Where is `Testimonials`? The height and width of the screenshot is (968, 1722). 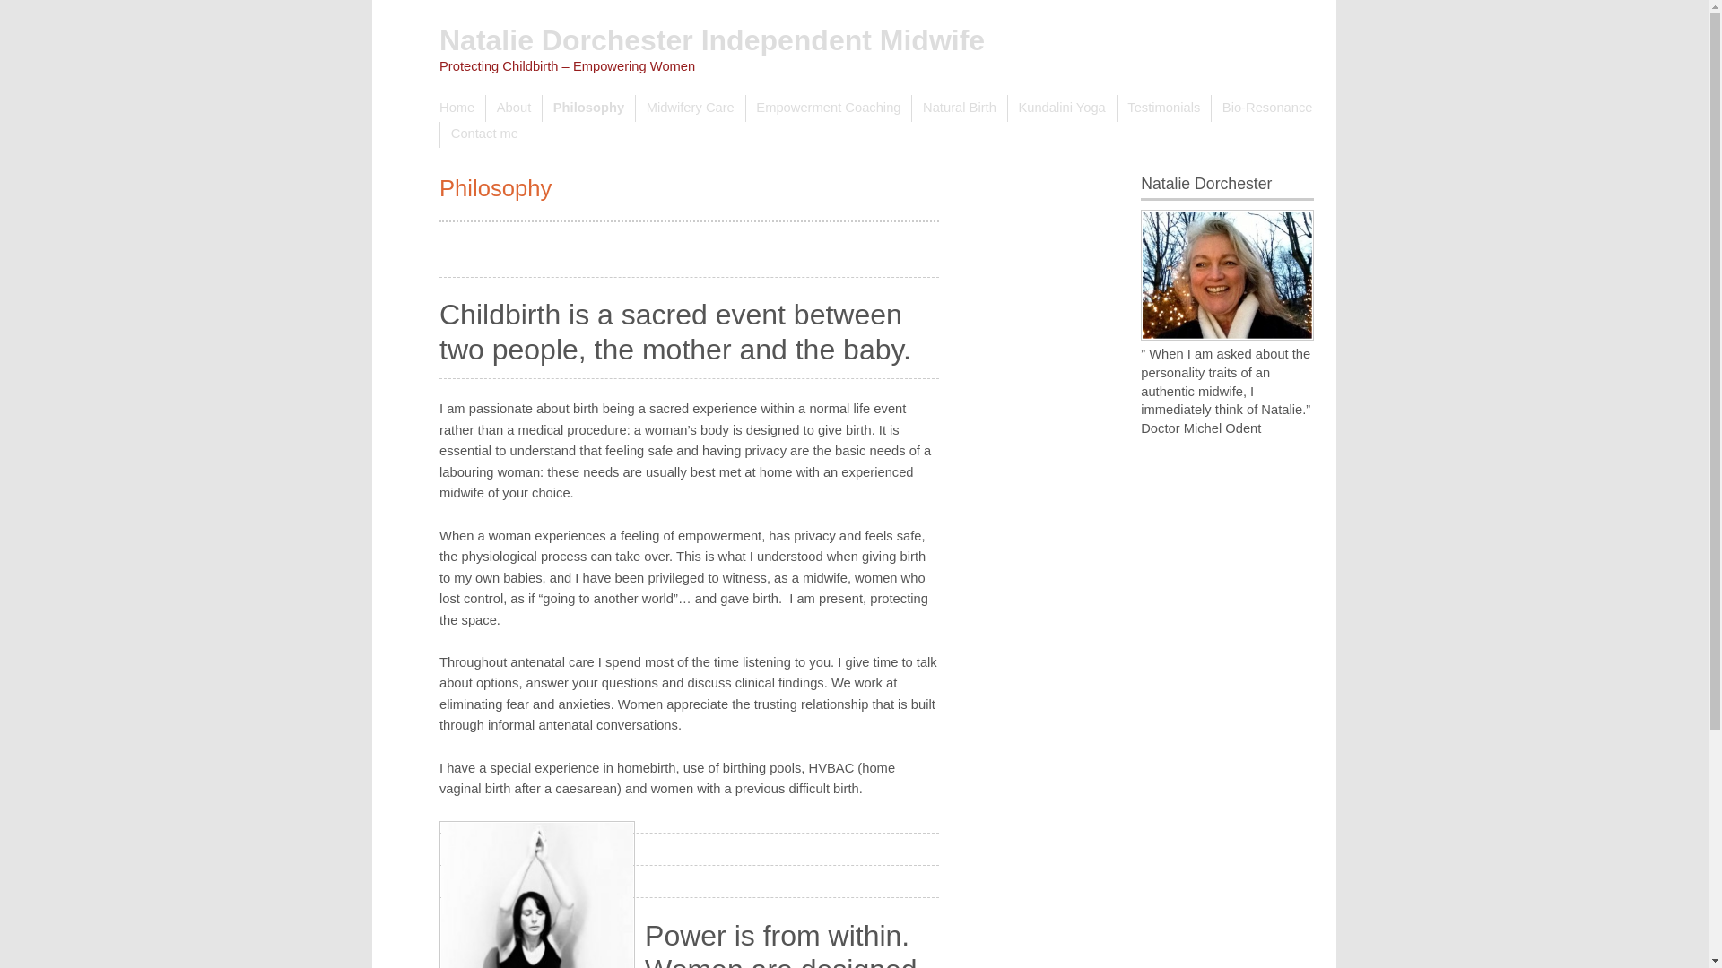
Testimonials is located at coordinates (1164, 108).